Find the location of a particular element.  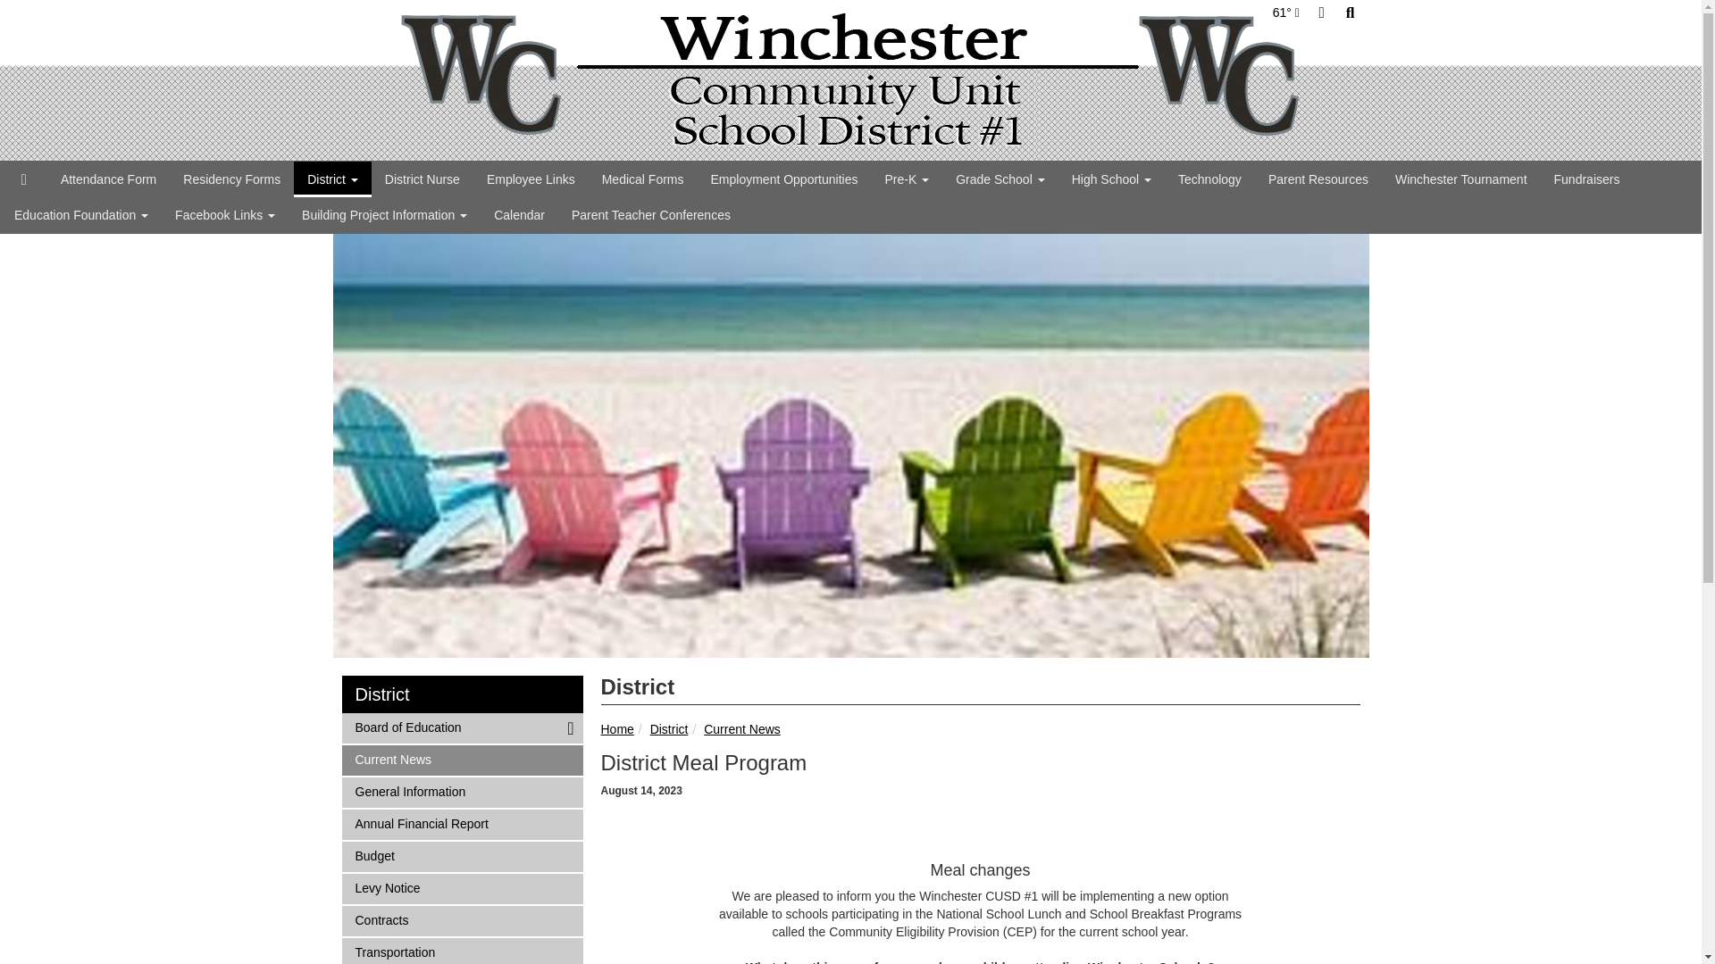

Home Link is located at coordinates (24, 179).